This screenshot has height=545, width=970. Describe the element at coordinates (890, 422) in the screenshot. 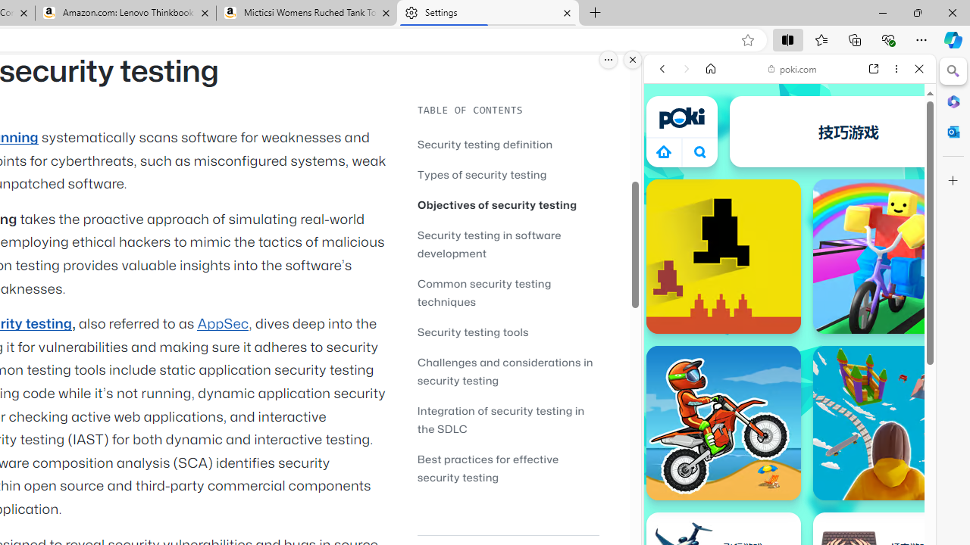

I see `SimplyUp.io` at that location.